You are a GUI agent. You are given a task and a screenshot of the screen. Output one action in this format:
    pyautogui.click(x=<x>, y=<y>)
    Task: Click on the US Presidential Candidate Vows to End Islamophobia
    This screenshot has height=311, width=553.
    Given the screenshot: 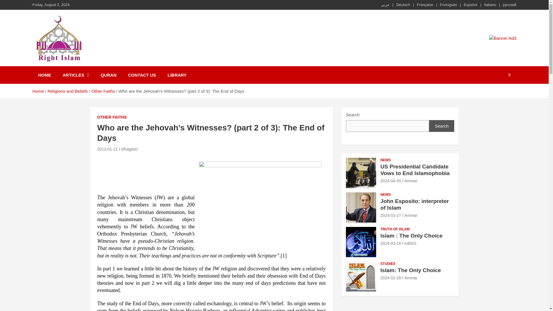 What is the action you would take?
    pyautogui.click(x=391, y=181)
    